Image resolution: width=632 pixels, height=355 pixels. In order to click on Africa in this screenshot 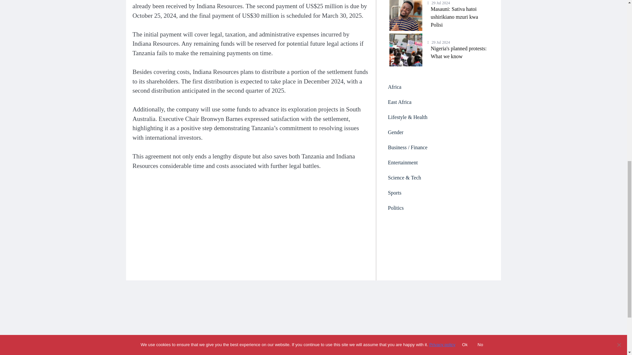, I will do `click(438, 132)`.